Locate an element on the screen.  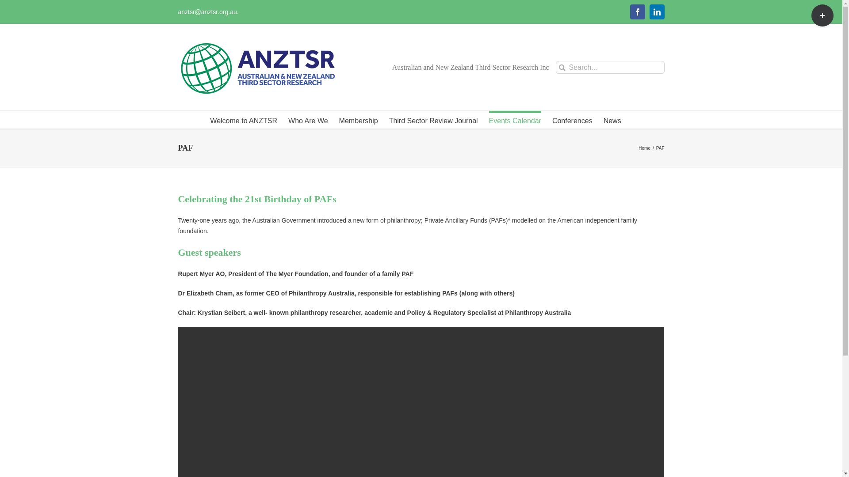
Membership is located at coordinates (359, 120).